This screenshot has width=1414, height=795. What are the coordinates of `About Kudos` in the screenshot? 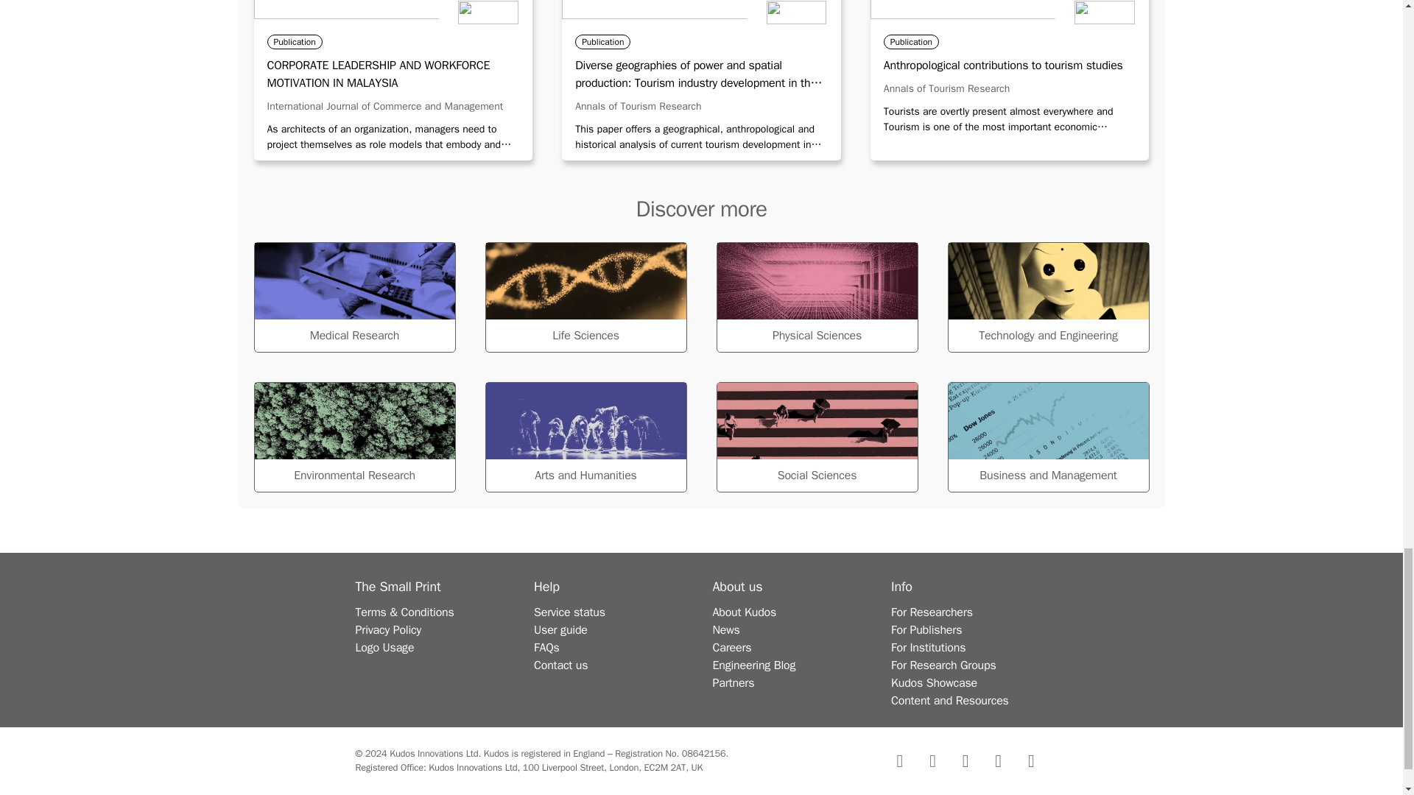 It's located at (744, 612).